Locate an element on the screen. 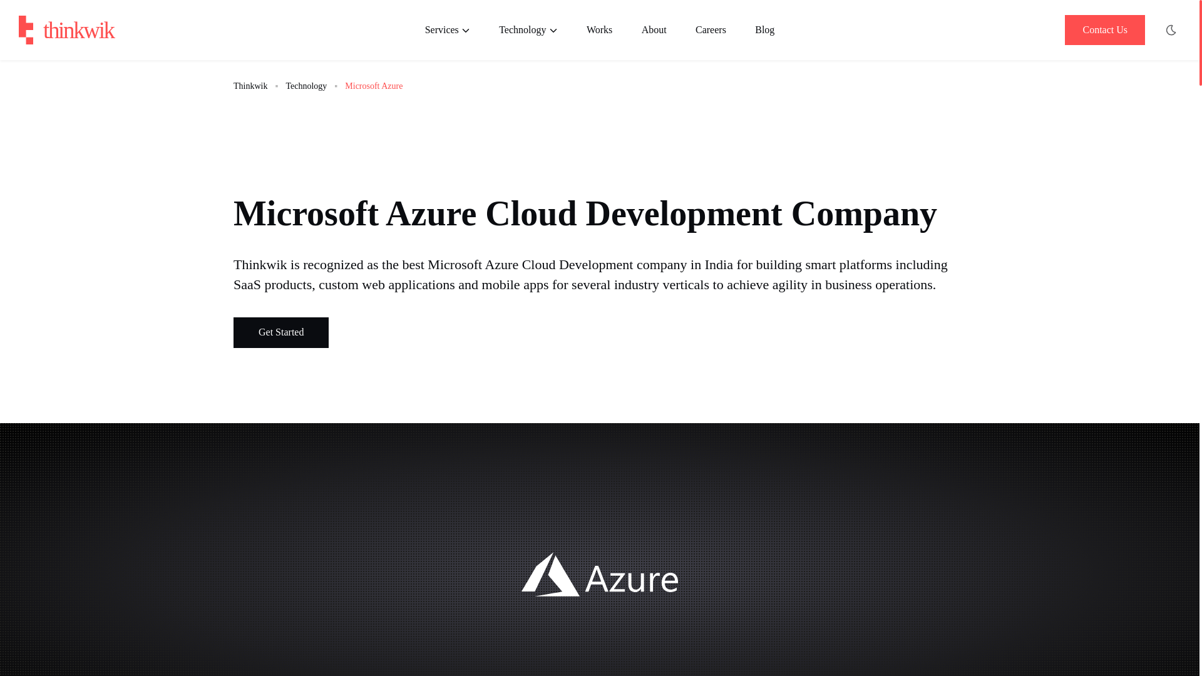 This screenshot has width=1202, height=676. Contact Us is located at coordinates (1105, 30).